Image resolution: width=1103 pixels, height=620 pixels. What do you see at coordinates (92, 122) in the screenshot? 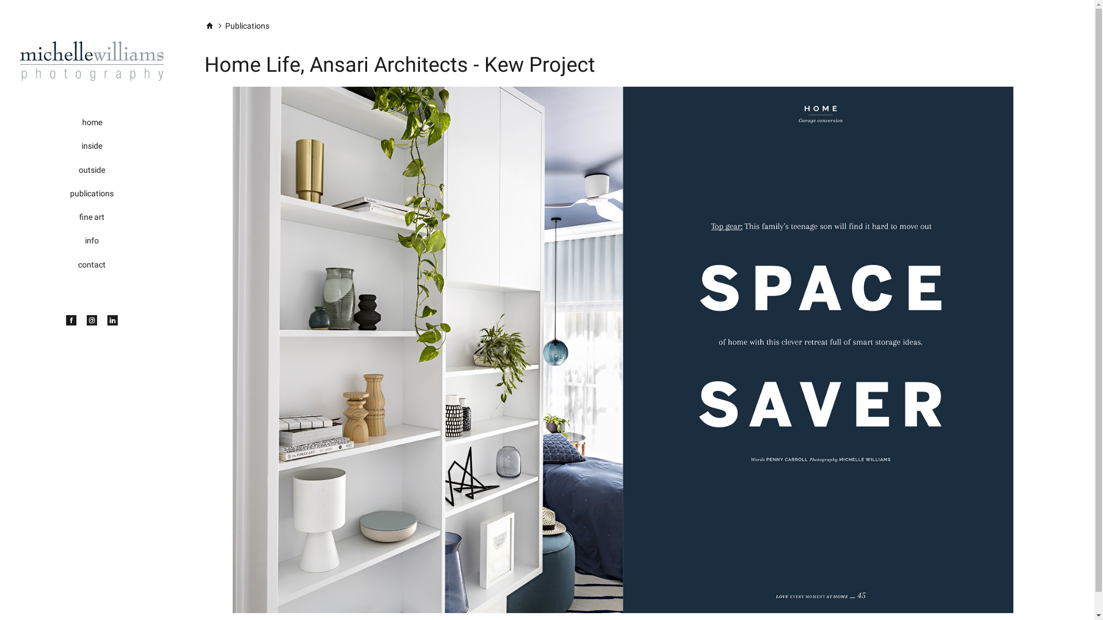
I see `home` at bounding box center [92, 122].